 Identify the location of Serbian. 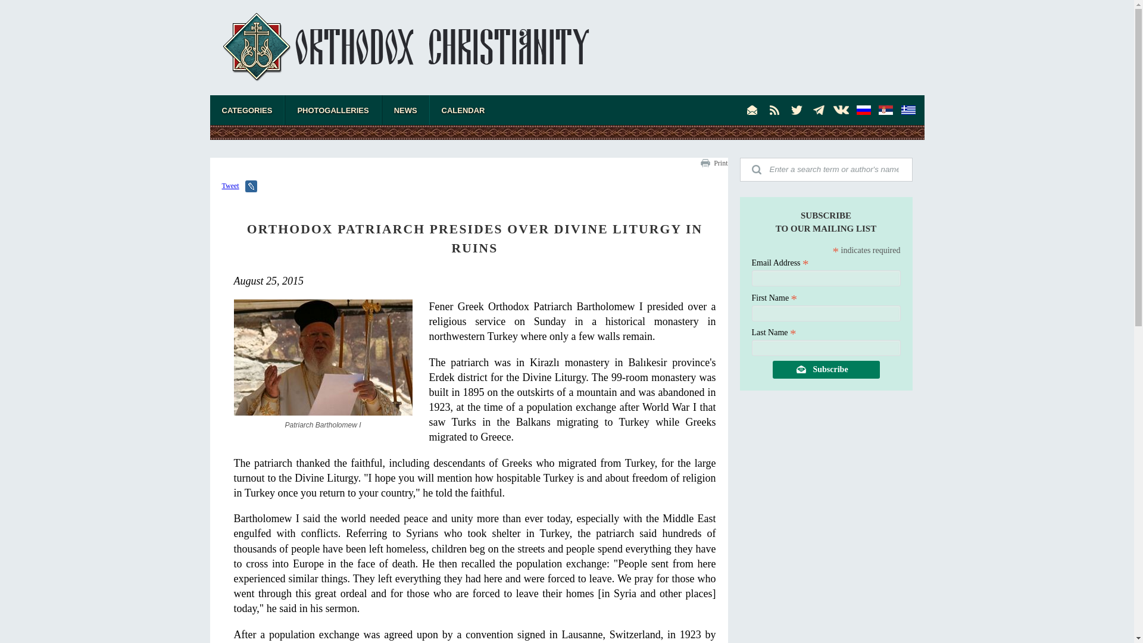
(886, 110).